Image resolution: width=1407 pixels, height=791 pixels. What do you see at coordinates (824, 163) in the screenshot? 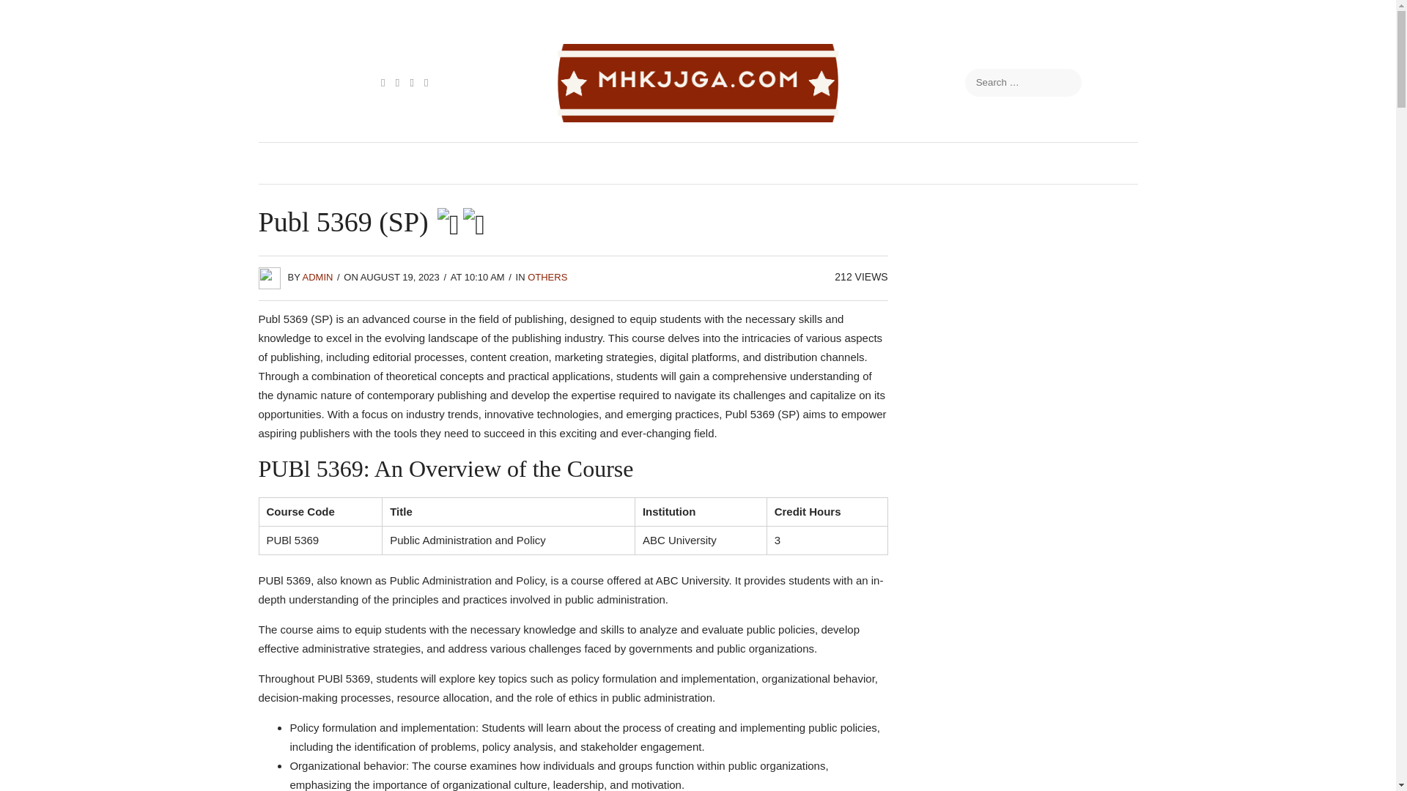
I see `LIFESTYLE` at bounding box center [824, 163].